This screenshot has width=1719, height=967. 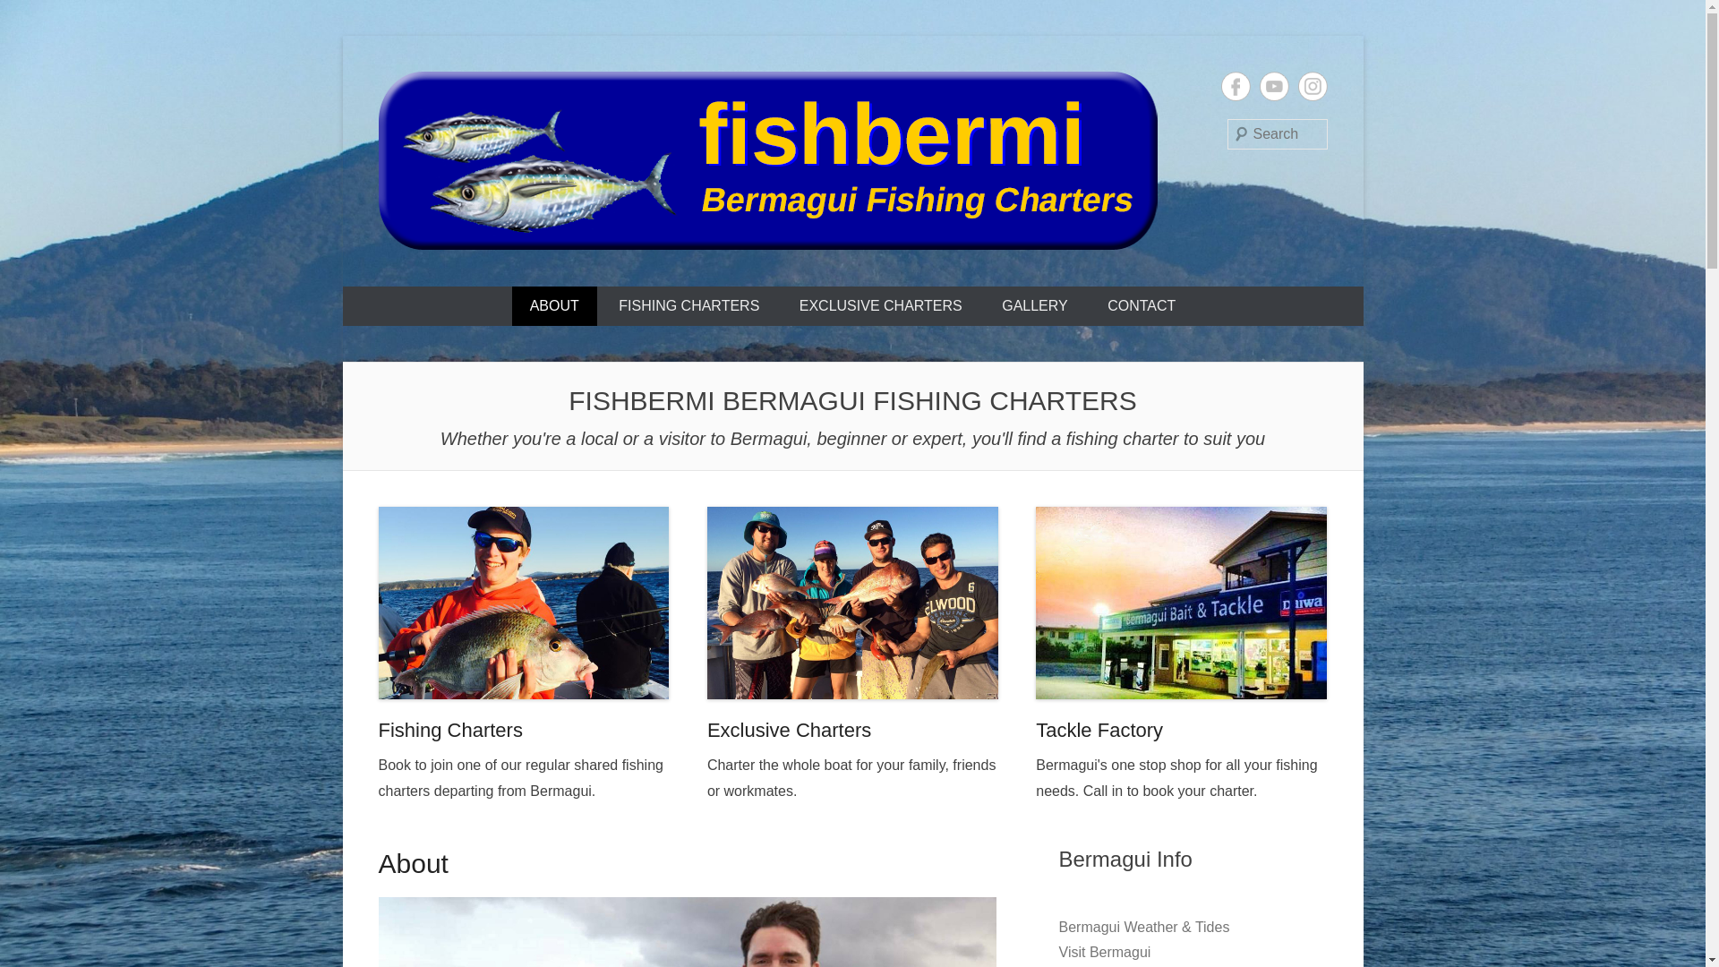 What do you see at coordinates (1035, 306) in the screenshot?
I see `GALLERY` at bounding box center [1035, 306].